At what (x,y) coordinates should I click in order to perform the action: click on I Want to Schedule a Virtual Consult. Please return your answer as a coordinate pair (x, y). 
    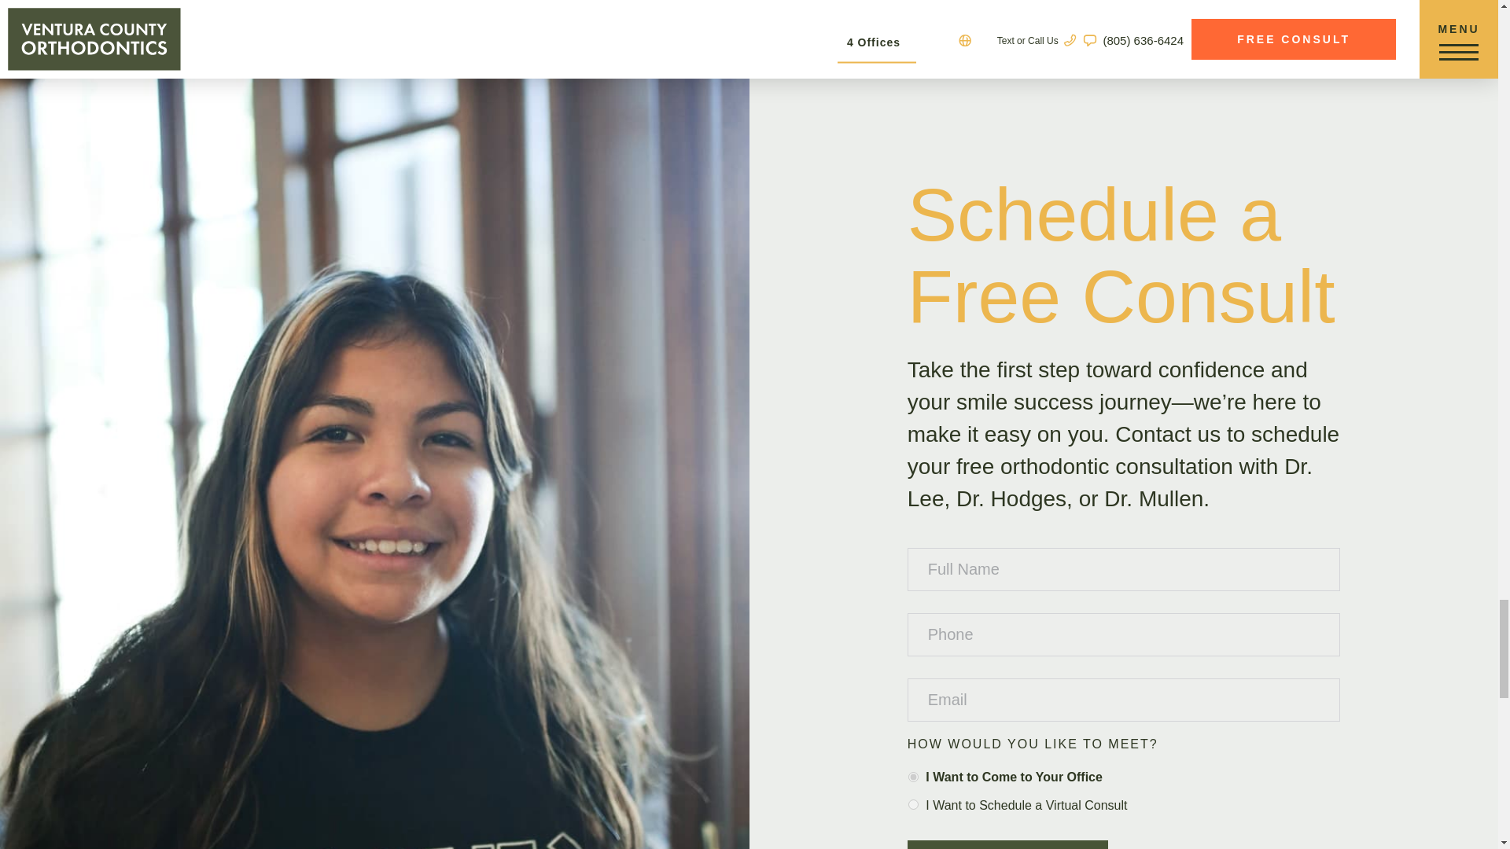
    Looking at the image, I should click on (913, 805).